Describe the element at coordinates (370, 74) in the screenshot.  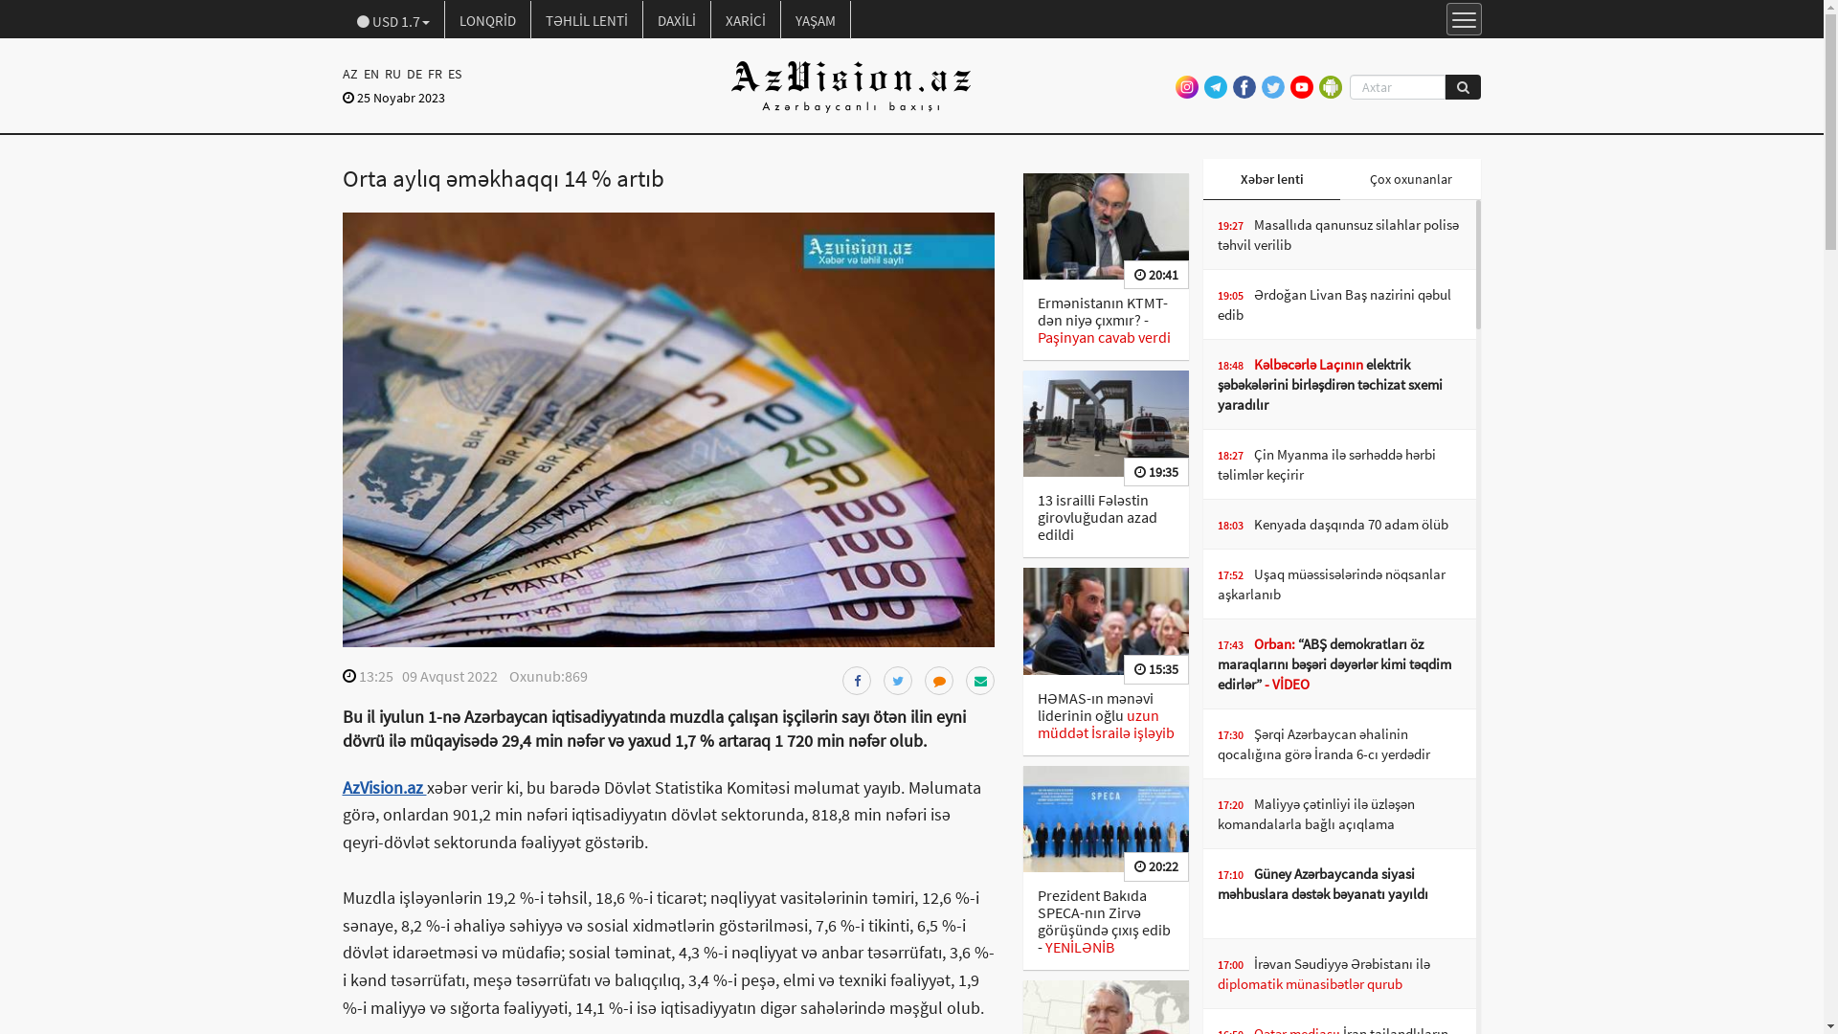
I see `EN` at that location.